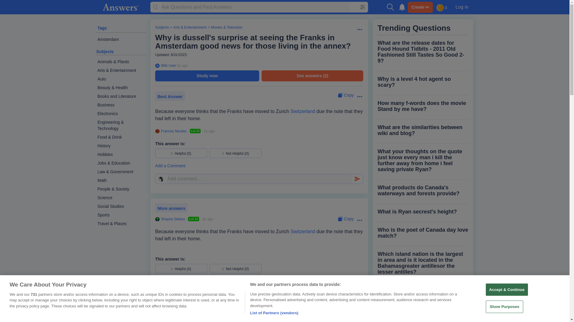 The height and width of the screenshot is (322, 574). What do you see at coordinates (121, 105) in the screenshot?
I see `Business` at bounding box center [121, 105].